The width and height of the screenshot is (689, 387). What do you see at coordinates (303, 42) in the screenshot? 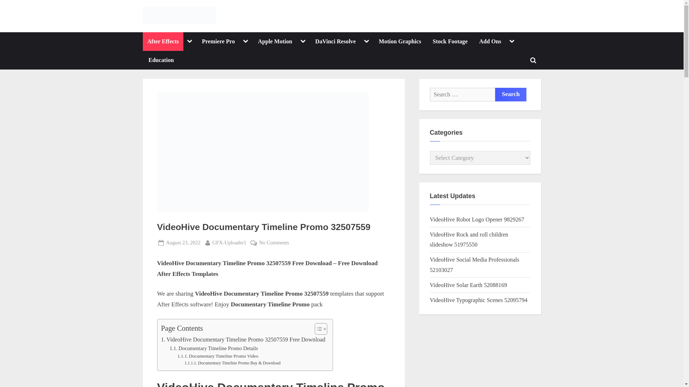
I see `Toggle sub-menu` at bounding box center [303, 42].